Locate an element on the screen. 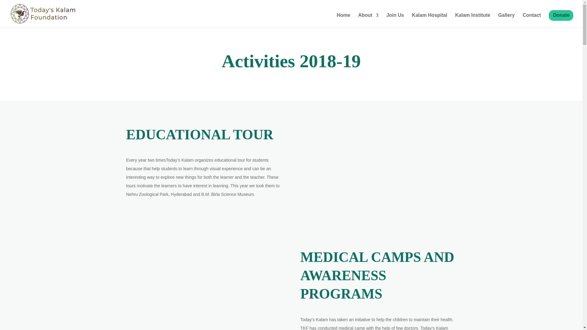 The image size is (587, 330). Join Us is located at coordinates (395, 20).